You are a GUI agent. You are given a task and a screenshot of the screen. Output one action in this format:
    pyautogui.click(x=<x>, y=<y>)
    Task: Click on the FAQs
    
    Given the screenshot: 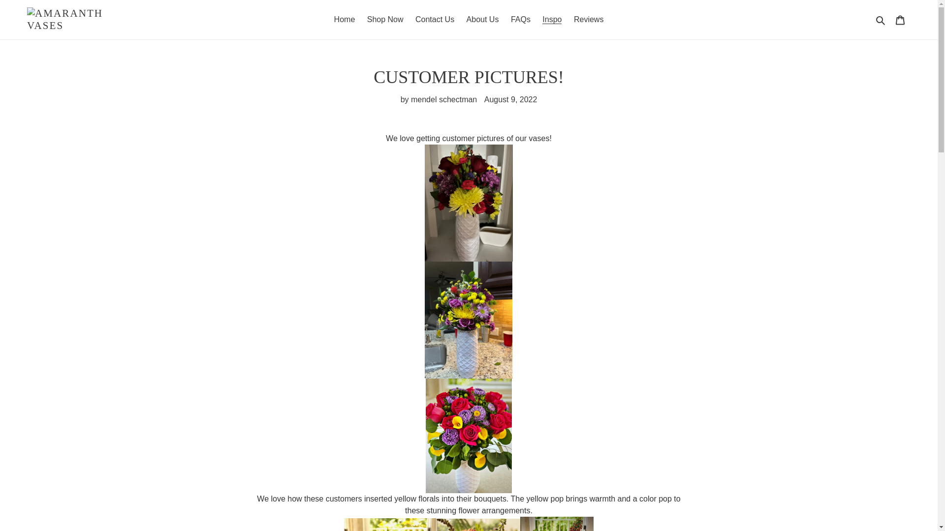 What is the action you would take?
    pyautogui.click(x=521, y=20)
    